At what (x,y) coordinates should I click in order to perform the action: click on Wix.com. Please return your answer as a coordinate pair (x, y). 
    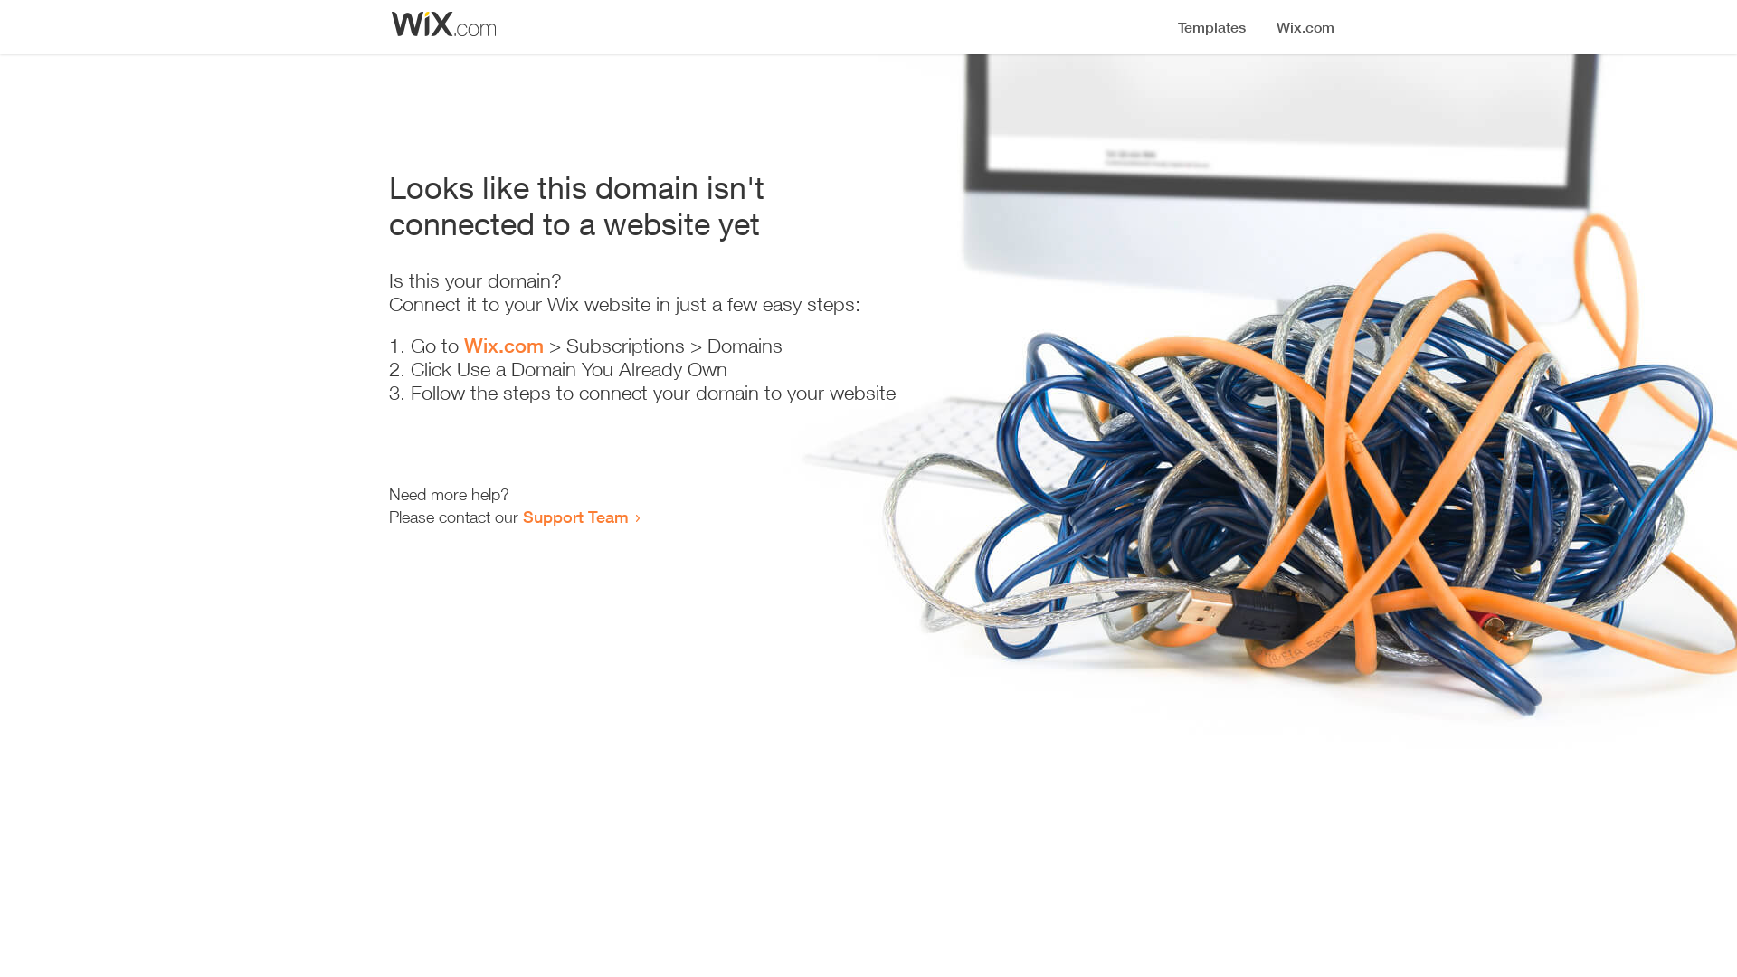
    Looking at the image, I should click on (504, 346).